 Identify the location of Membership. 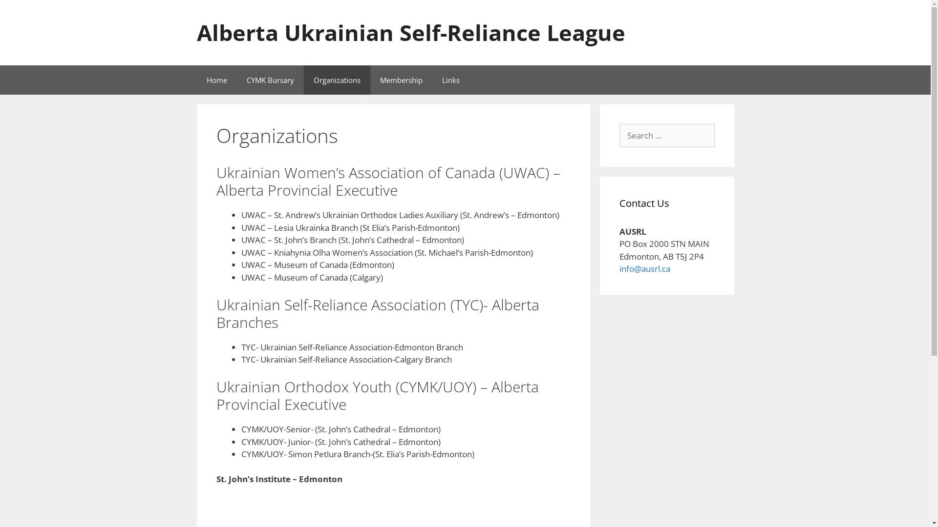
(402, 80).